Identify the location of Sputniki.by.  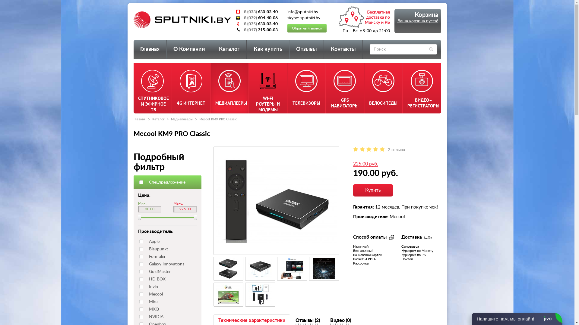
(182, 20).